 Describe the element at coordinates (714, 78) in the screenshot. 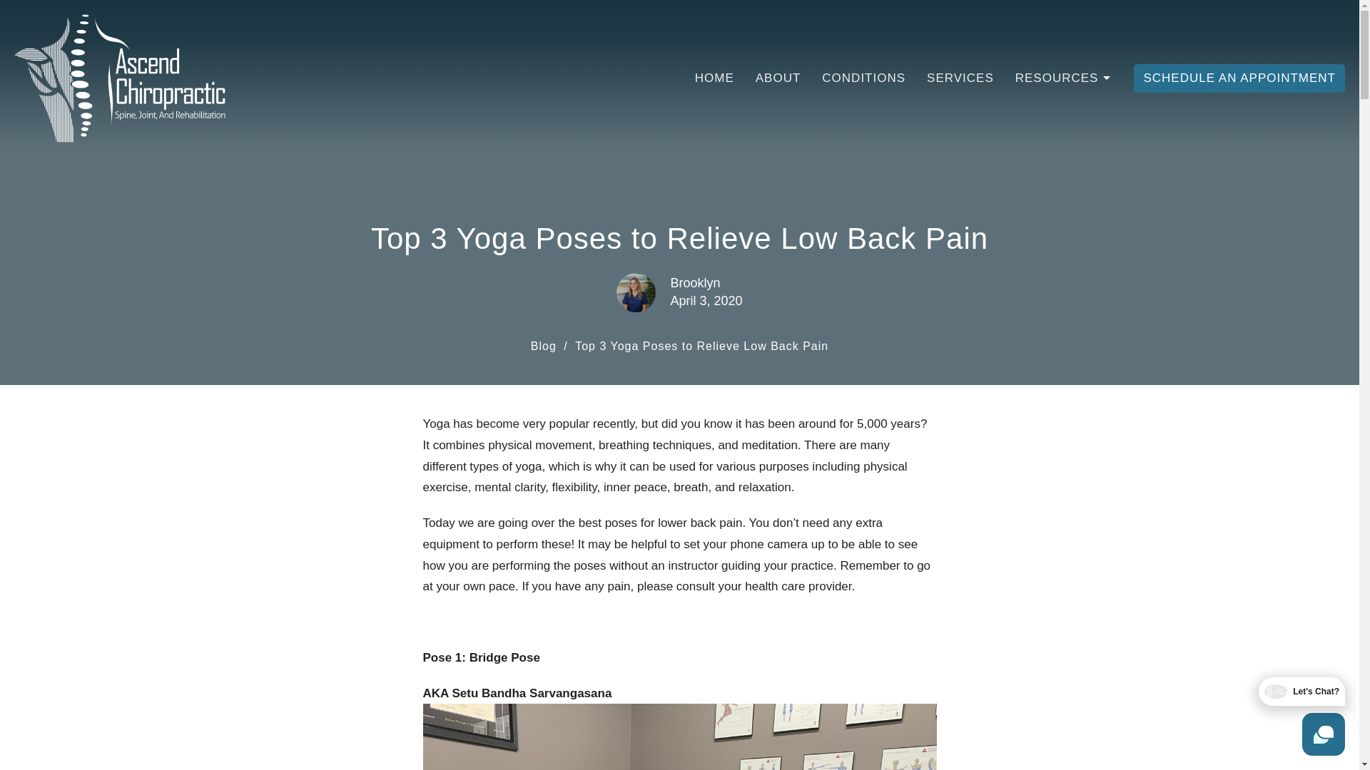

I see `HOME` at that location.